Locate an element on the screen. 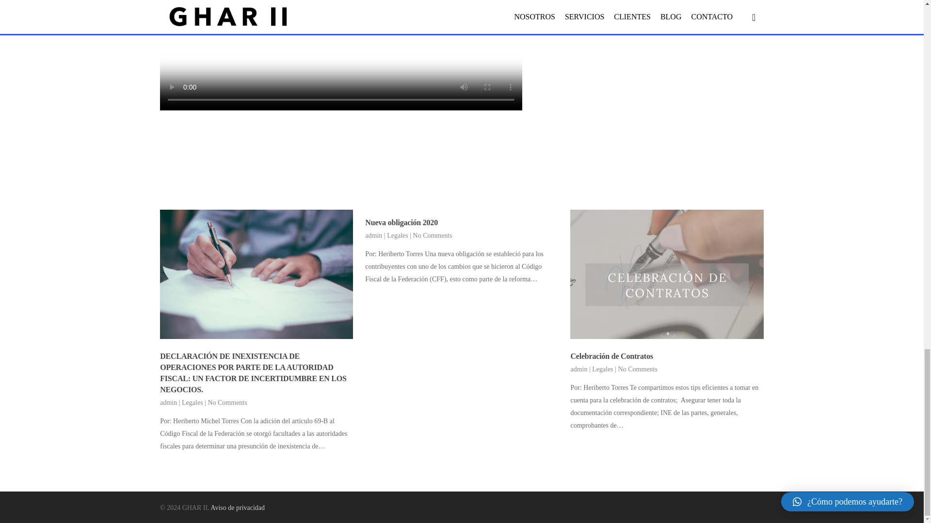 The width and height of the screenshot is (931, 523). Legales is located at coordinates (398, 235).